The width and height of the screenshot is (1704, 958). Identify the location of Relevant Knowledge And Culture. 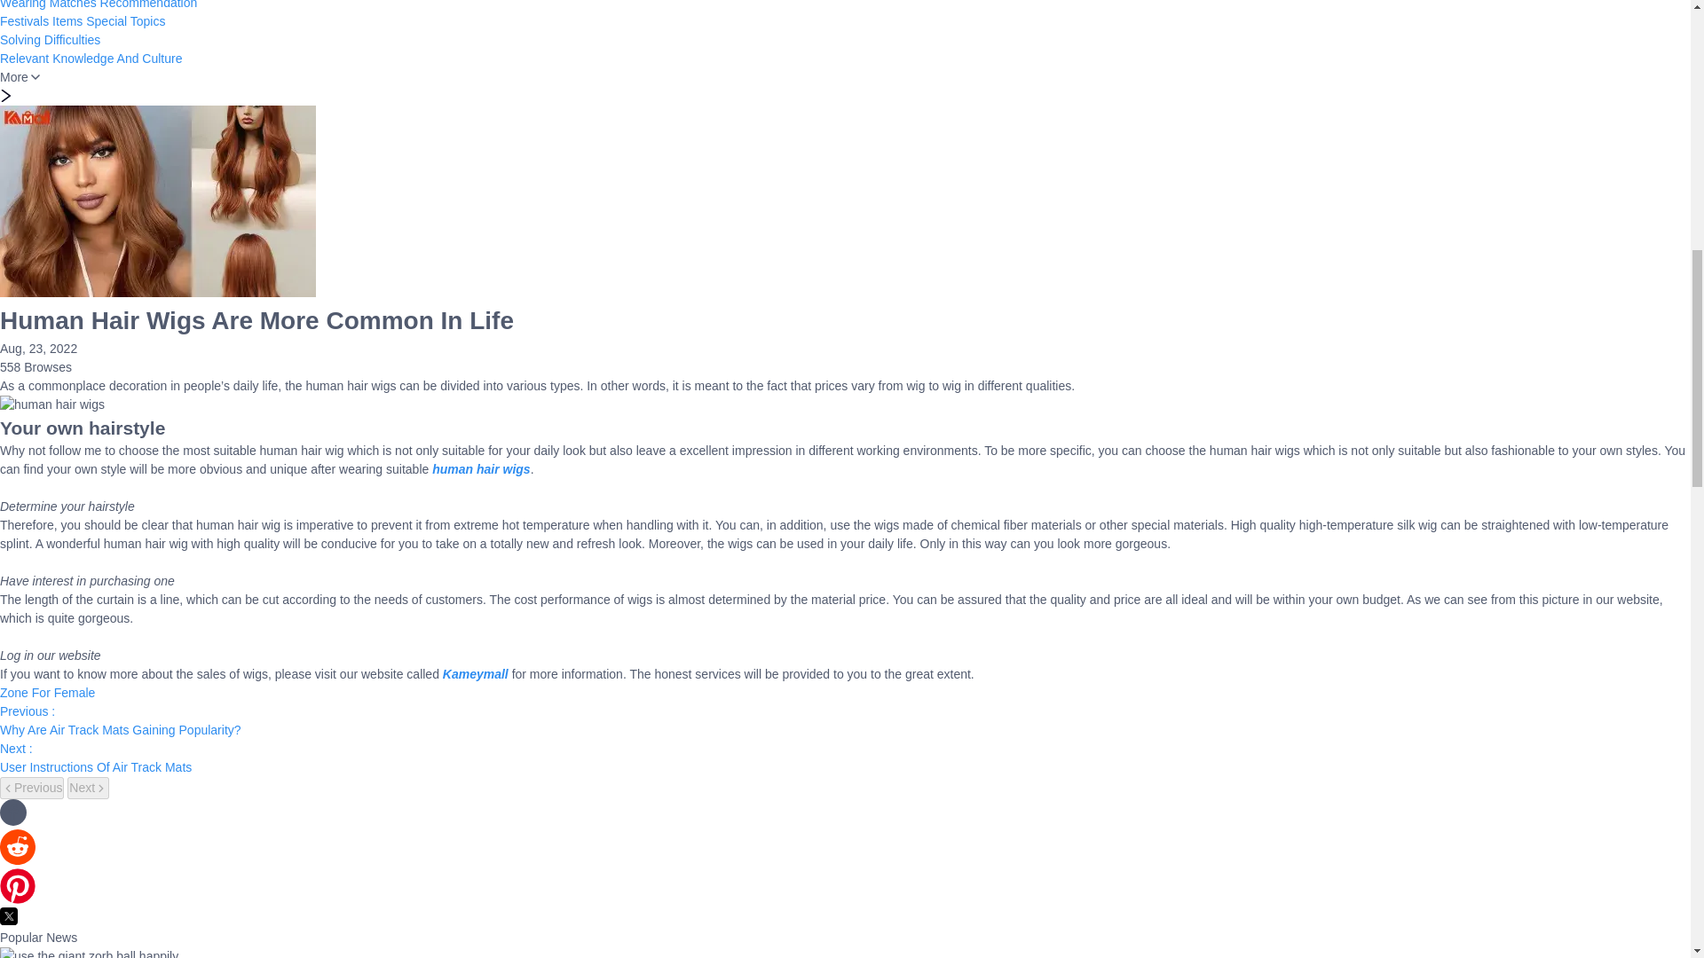
(91, 59).